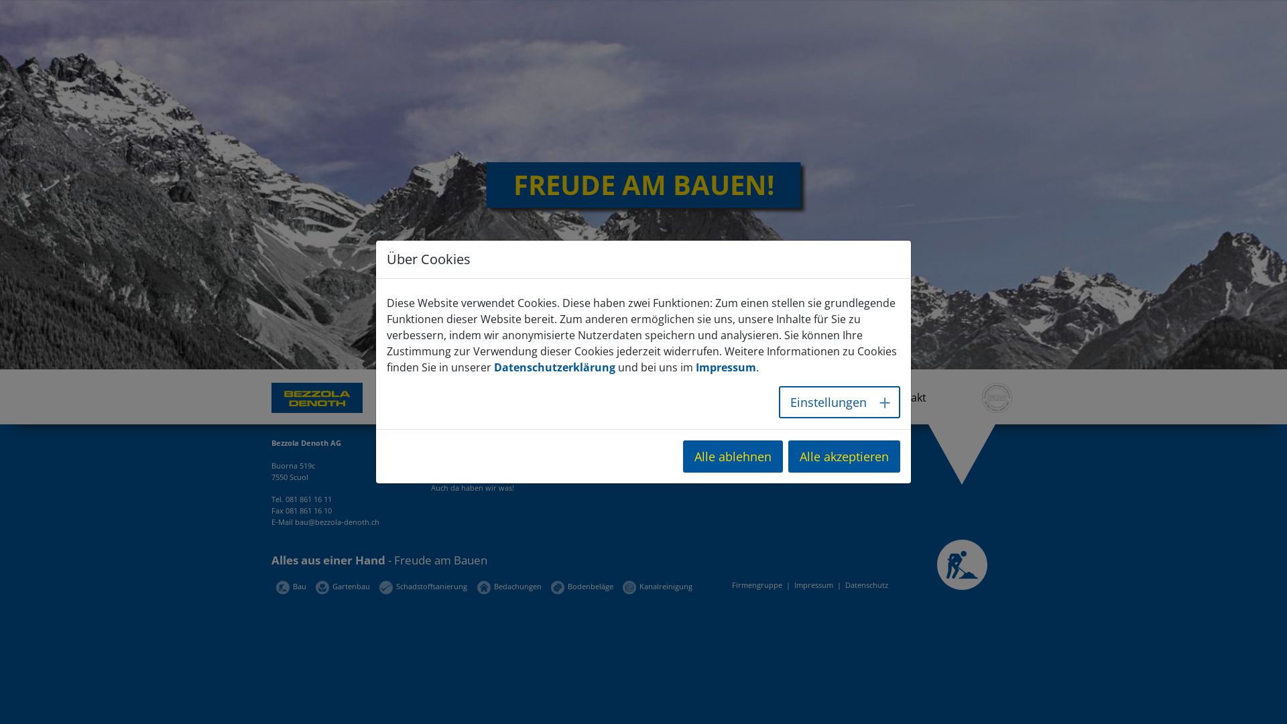 Image resolution: width=1287 pixels, height=724 pixels. What do you see at coordinates (472, 488) in the screenshot?
I see `Auch da haben wir was!` at bounding box center [472, 488].